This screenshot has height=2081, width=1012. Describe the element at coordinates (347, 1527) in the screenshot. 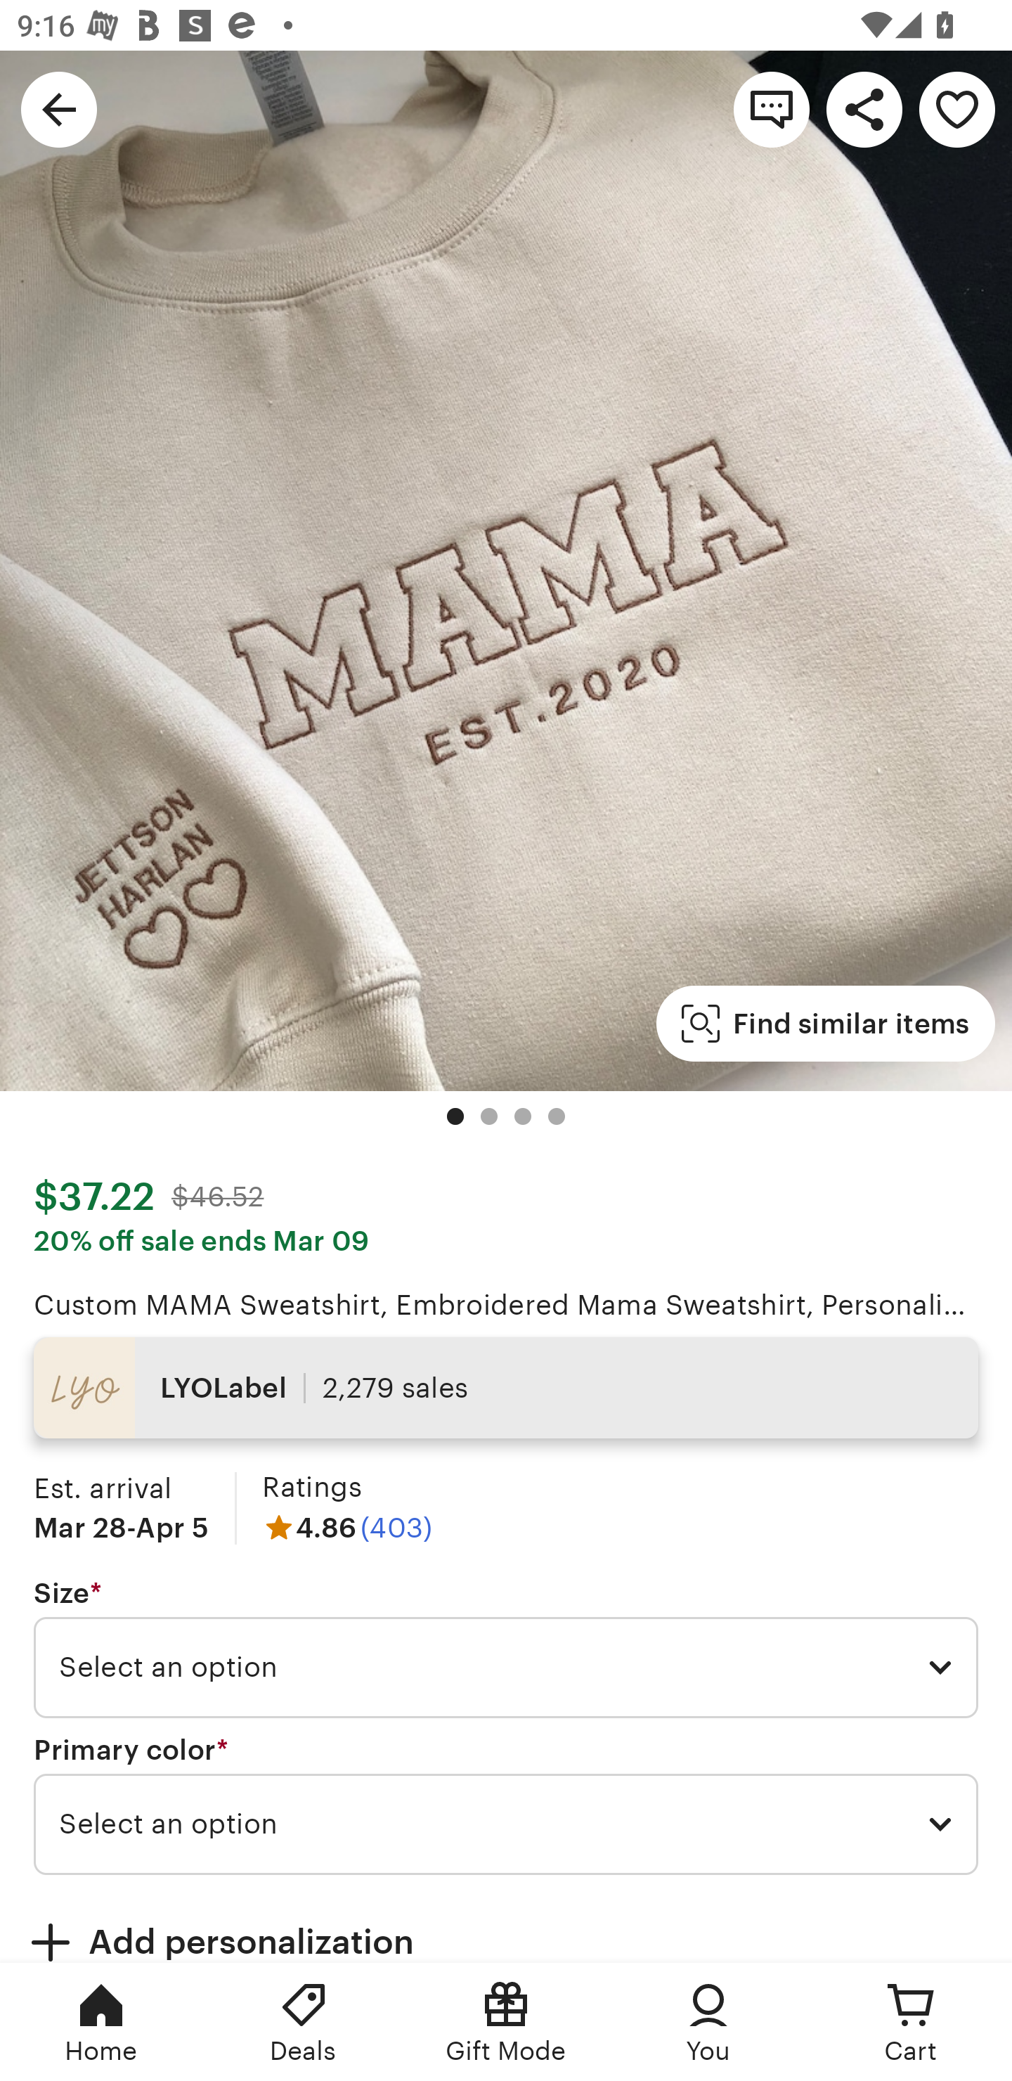

I see `4.86 (403)` at that location.